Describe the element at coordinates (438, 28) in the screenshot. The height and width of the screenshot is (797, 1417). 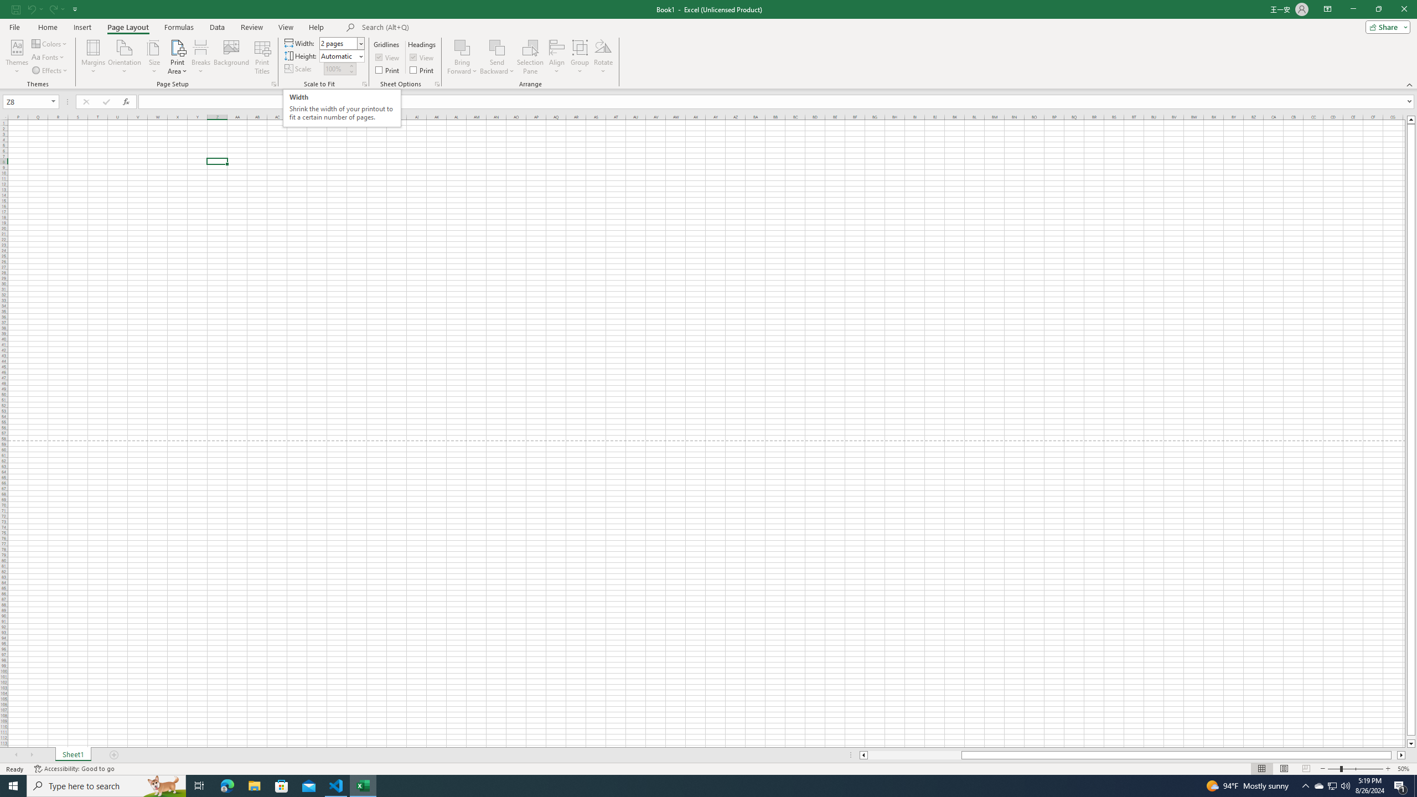
I see `Microsoft search` at that location.